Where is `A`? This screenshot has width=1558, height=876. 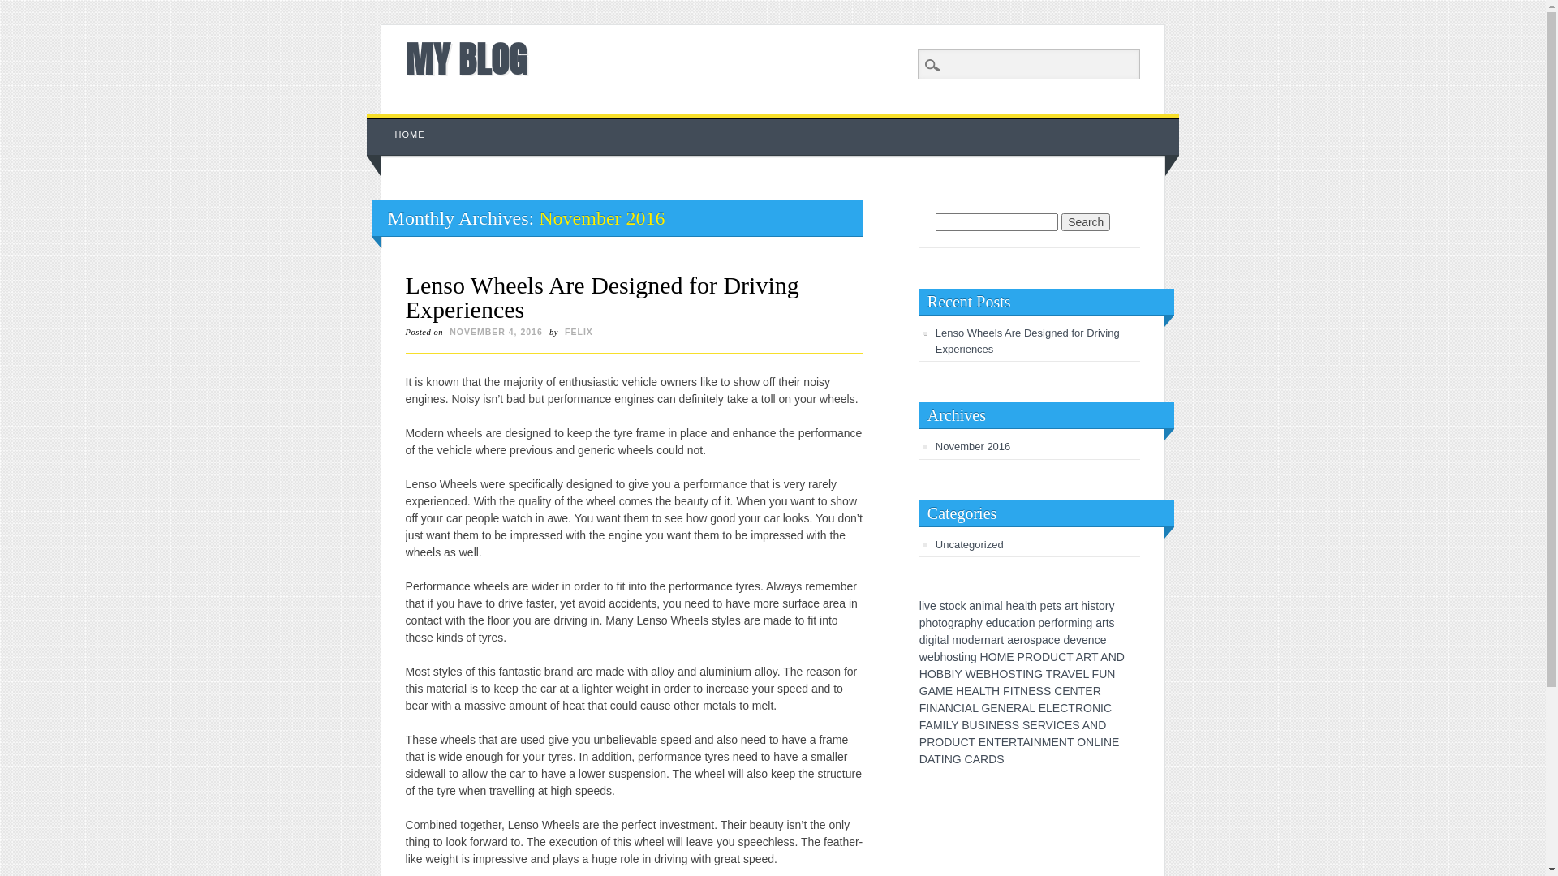
A is located at coordinates (977, 759).